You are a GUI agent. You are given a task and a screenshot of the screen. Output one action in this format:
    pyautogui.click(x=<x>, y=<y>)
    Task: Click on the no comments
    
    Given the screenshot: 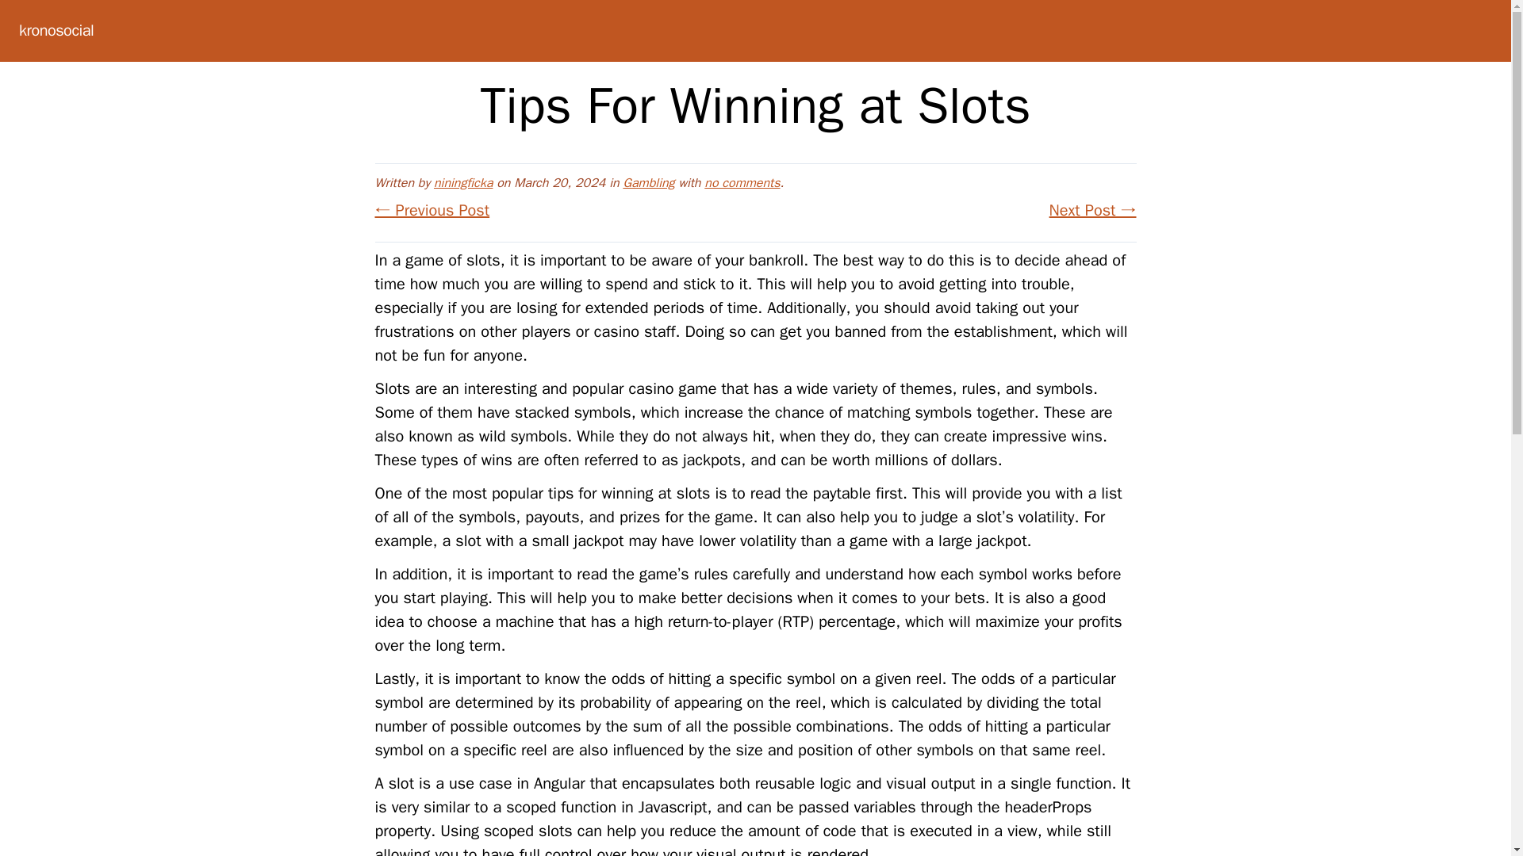 What is the action you would take?
    pyautogui.click(x=742, y=182)
    